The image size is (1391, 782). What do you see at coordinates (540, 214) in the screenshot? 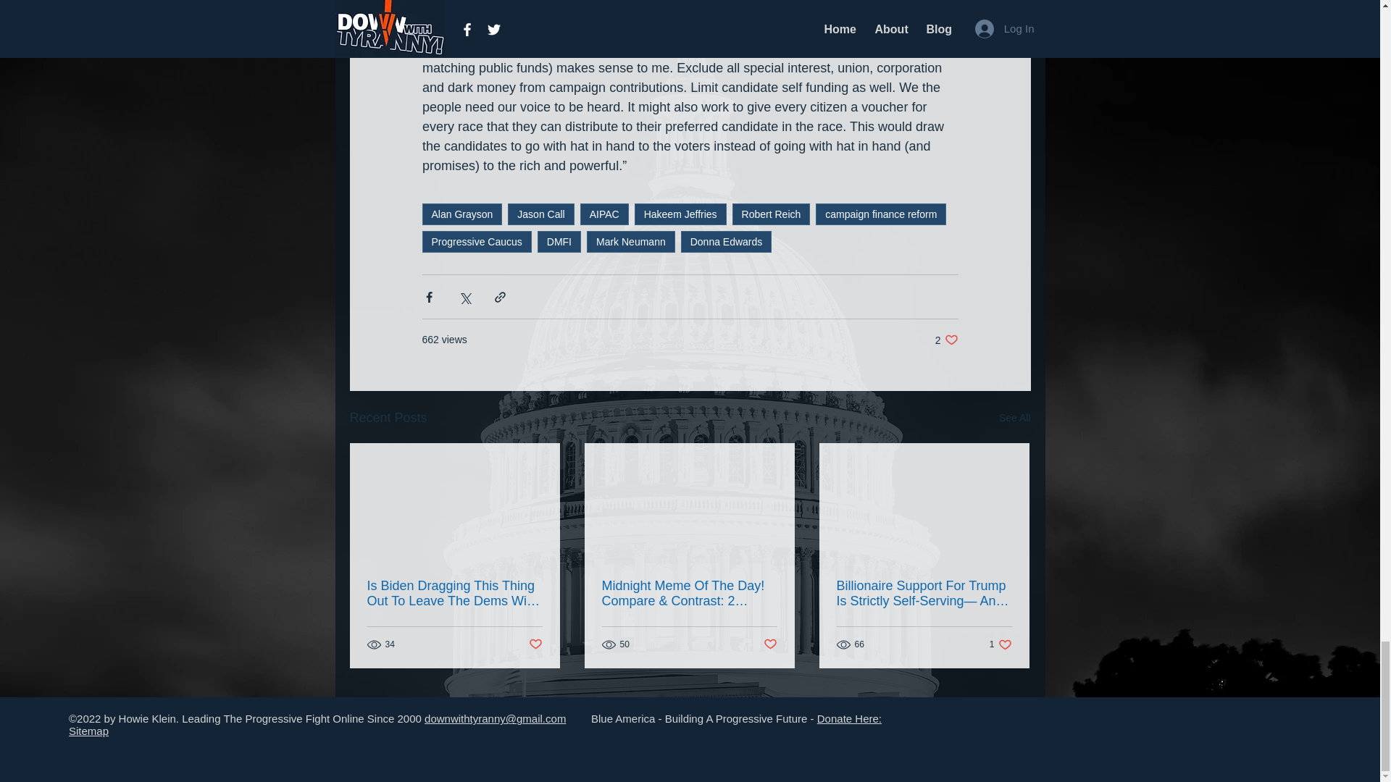
I see `Jason Call` at bounding box center [540, 214].